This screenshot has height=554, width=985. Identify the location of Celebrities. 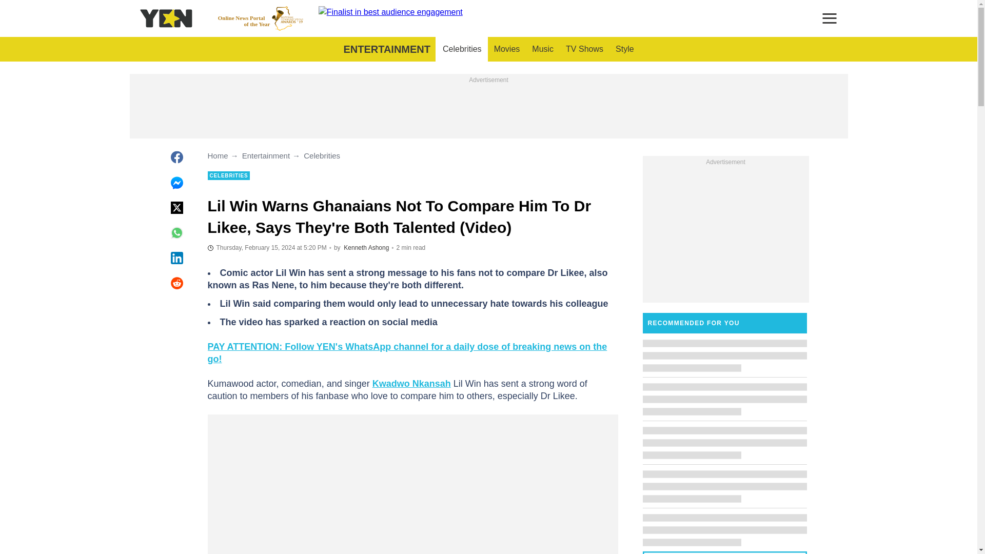
(462, 49).